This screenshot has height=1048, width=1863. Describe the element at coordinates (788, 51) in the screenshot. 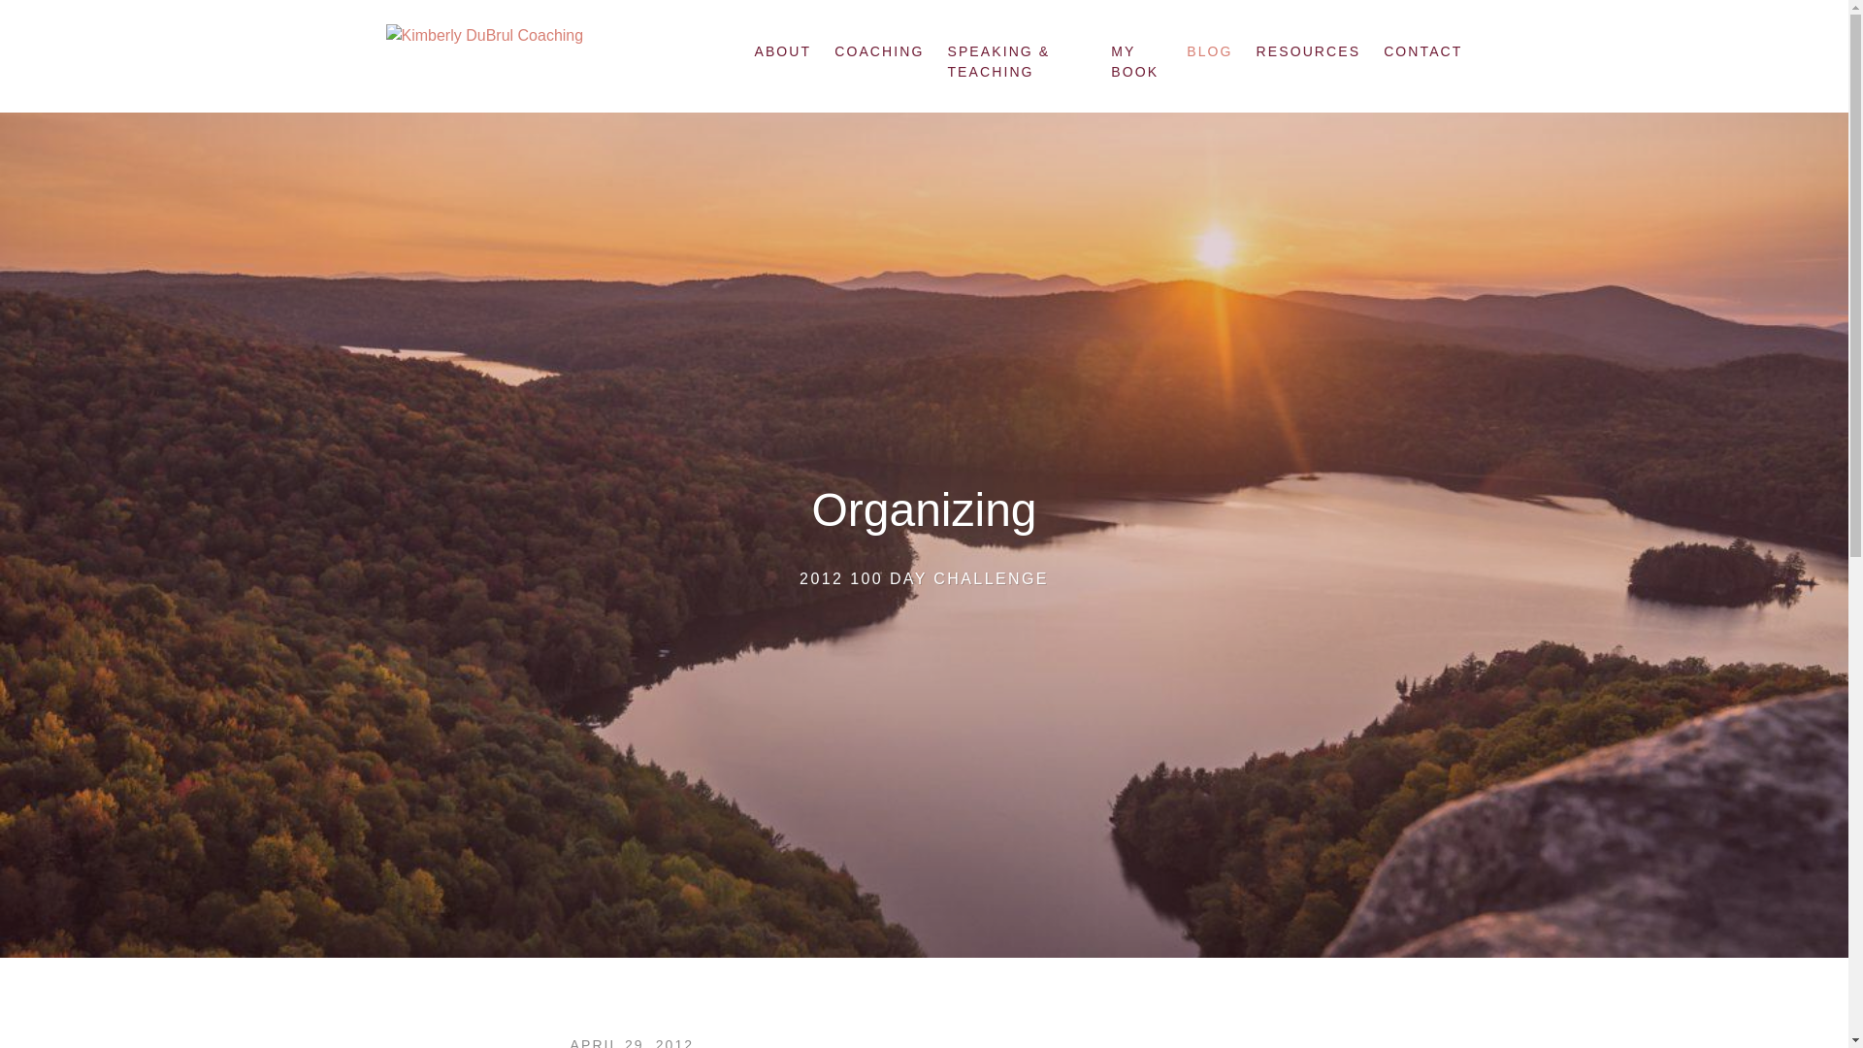

I see `ABOUT` at that location.